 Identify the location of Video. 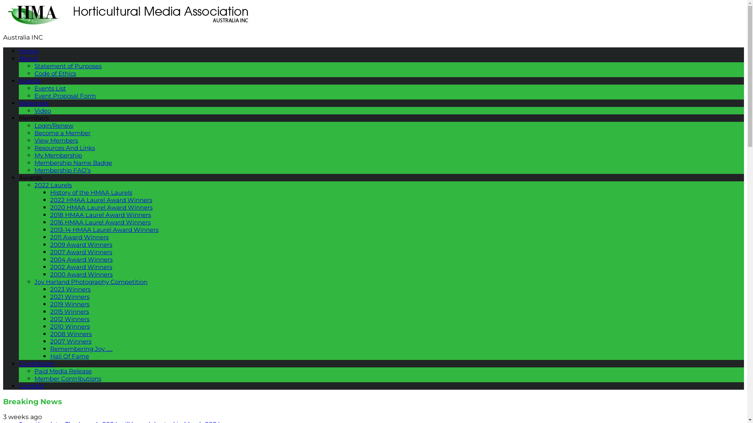
(43, 110).